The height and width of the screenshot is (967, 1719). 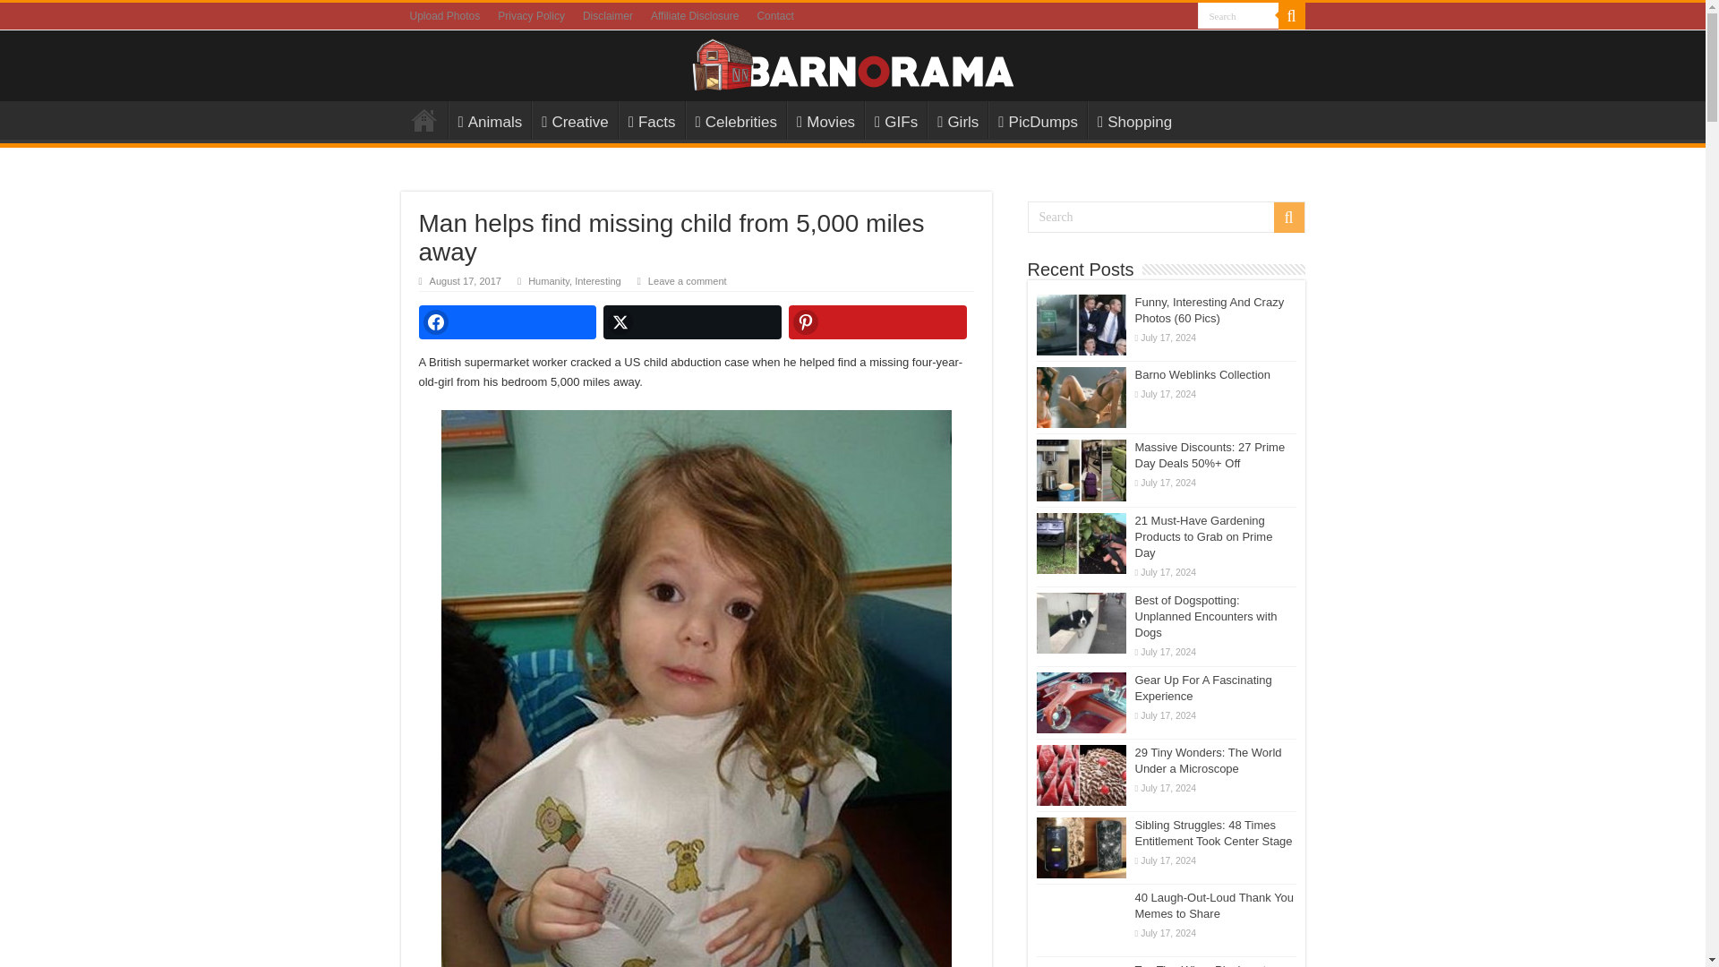 I want to click on Share on Twitter, so click(x=692, y=322).